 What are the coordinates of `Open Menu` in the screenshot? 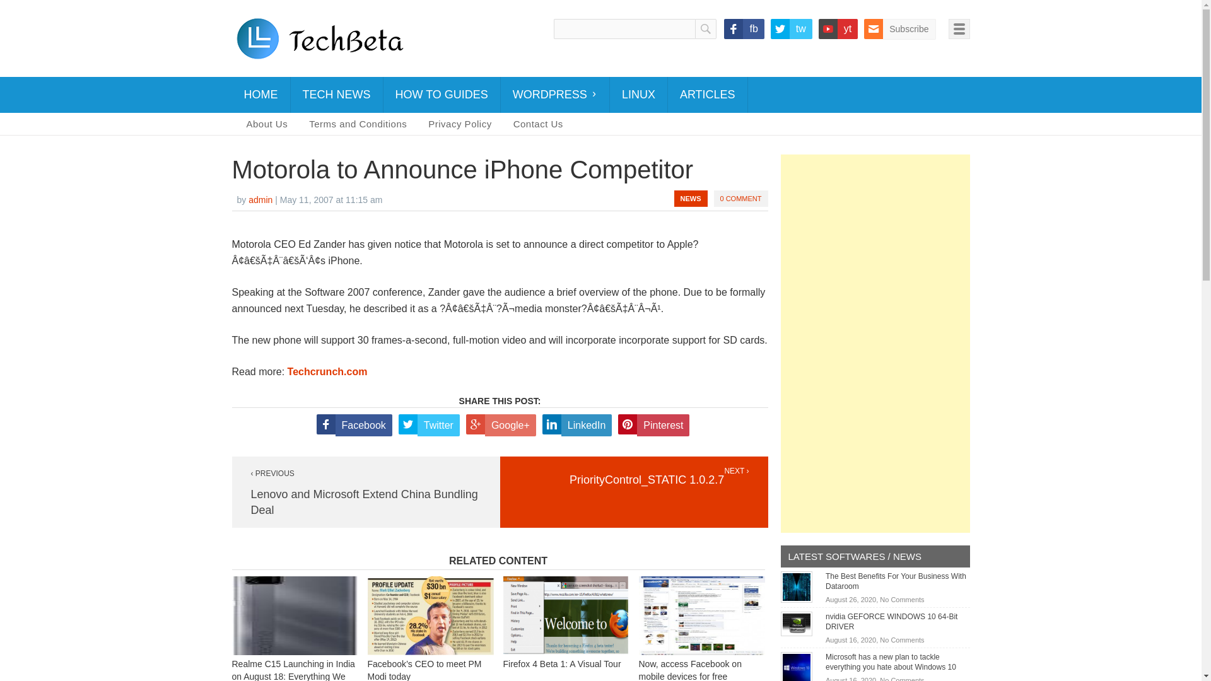 It's located at (959, 29).